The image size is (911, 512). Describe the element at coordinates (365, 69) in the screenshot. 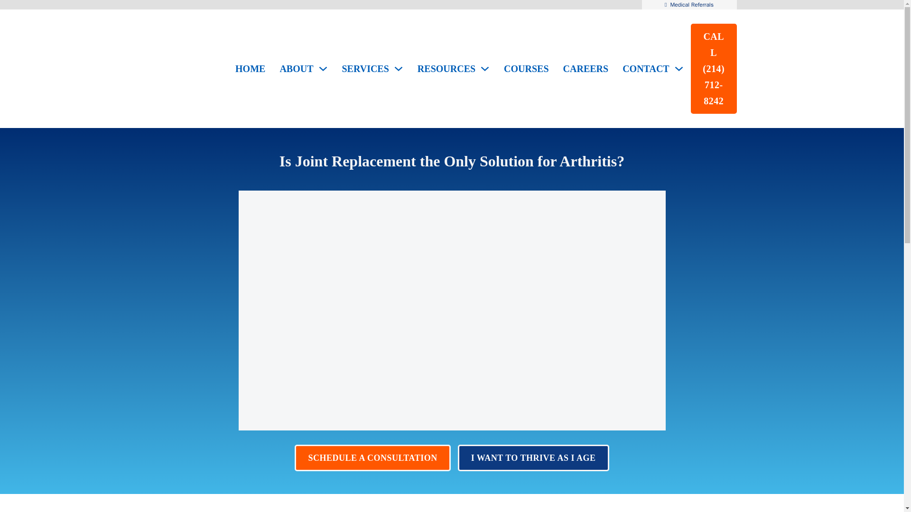

I see `SERVICES` at that location.